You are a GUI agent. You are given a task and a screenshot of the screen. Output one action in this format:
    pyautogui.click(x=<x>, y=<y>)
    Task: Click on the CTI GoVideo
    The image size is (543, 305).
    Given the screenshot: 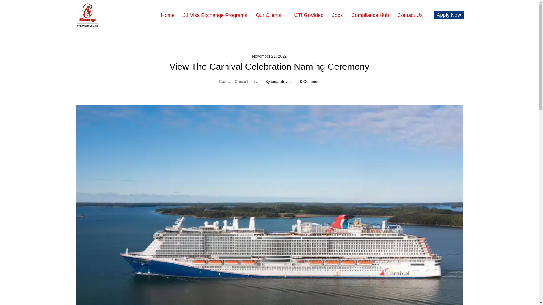 What is the action you would take?
    pyautogui.click(x=304, y=15)
    